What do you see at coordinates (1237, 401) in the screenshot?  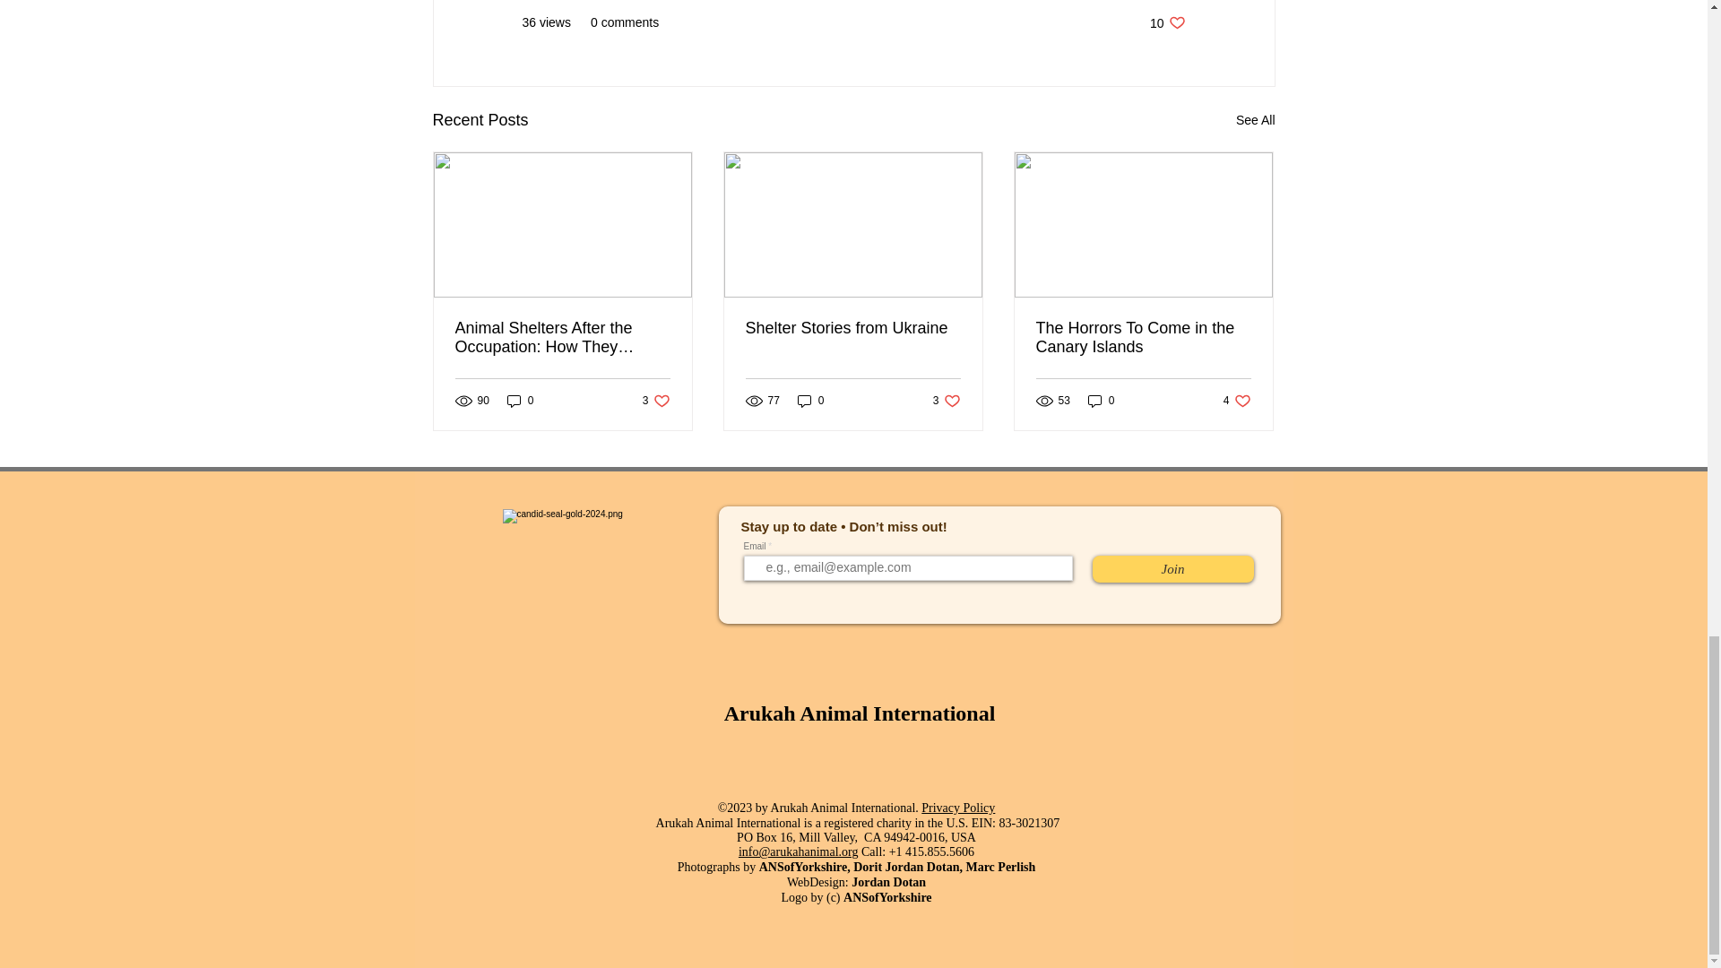 I see `Shelter Stories from Ukraine` at bounding box center [1237, 401].